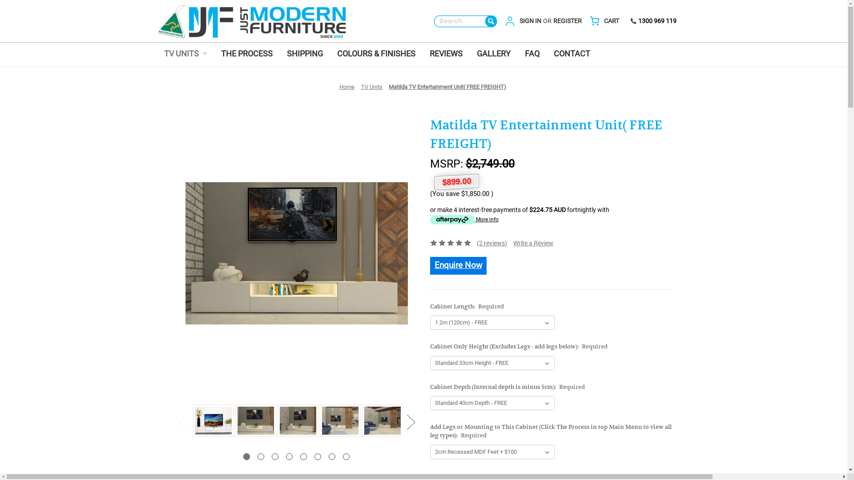 The height and width of the screenshot is (480, 854). What do you see at coordinates (447, 87) in the screenshot?
I see `Matilda TV Entertainment Unit( FREE FREIGHT)` at bounding box center [447, 87].